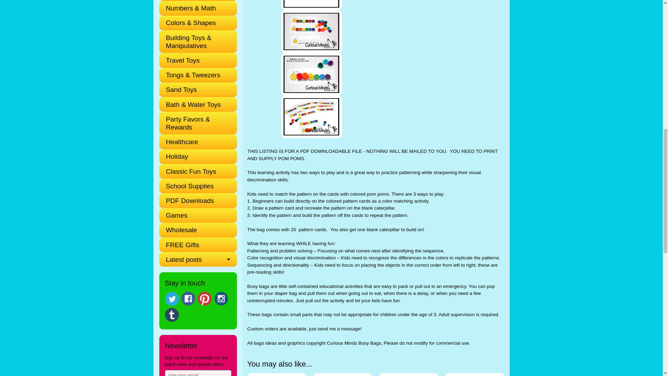 This screenshot has width=668, height=376. What do you see at coordinates (312, 117) in the screenshot?
I see `PDF FILE - Pattern Caterpillar Cards Busy Bag` at bounding box center [312, 117].